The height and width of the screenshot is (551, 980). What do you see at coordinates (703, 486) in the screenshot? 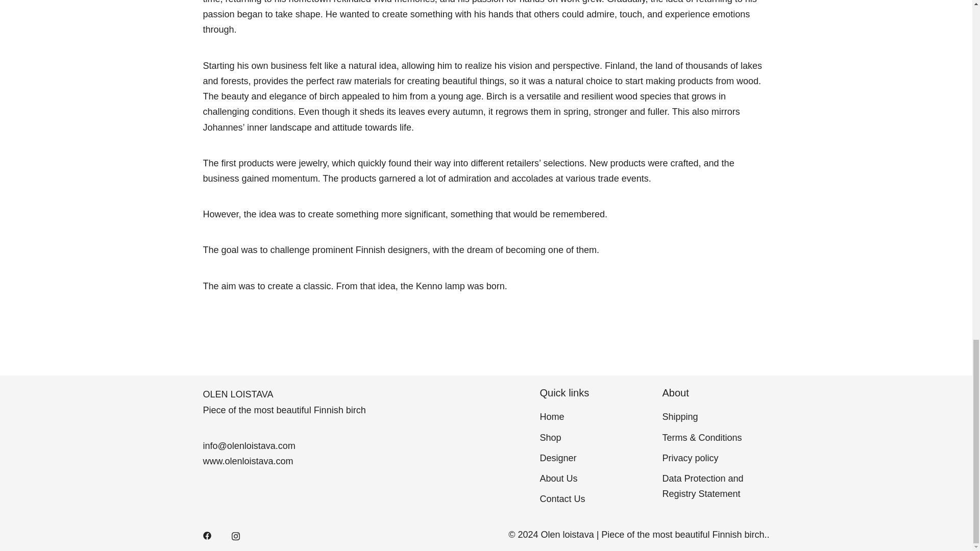
I see `Data Protection and Registry Statement` at bounding box center [703, 486].